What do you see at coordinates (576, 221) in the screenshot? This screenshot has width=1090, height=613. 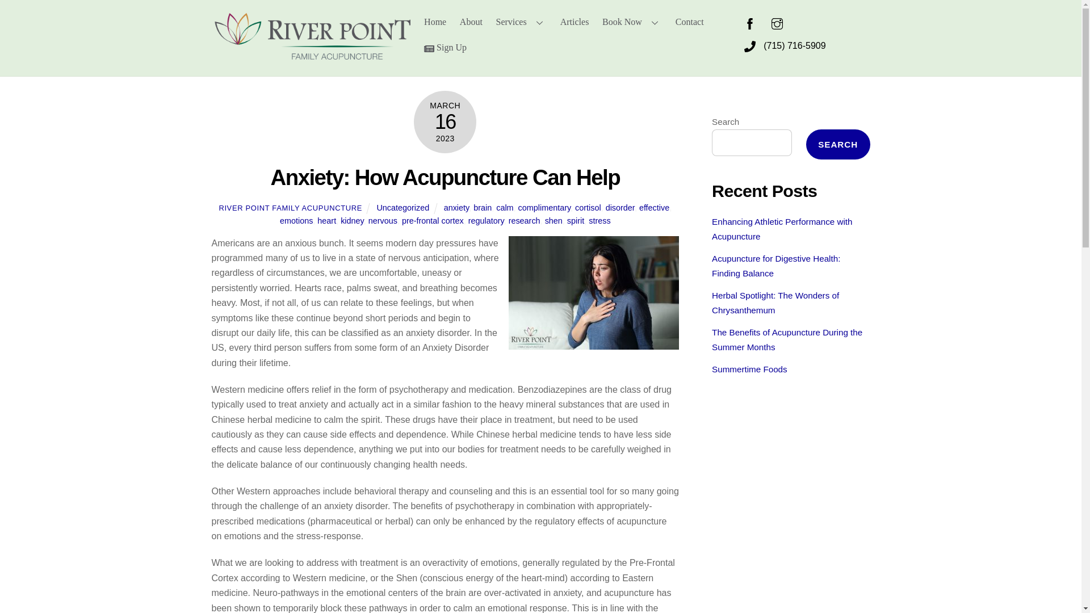 I see `spirit` at bounding box center [576, 221].